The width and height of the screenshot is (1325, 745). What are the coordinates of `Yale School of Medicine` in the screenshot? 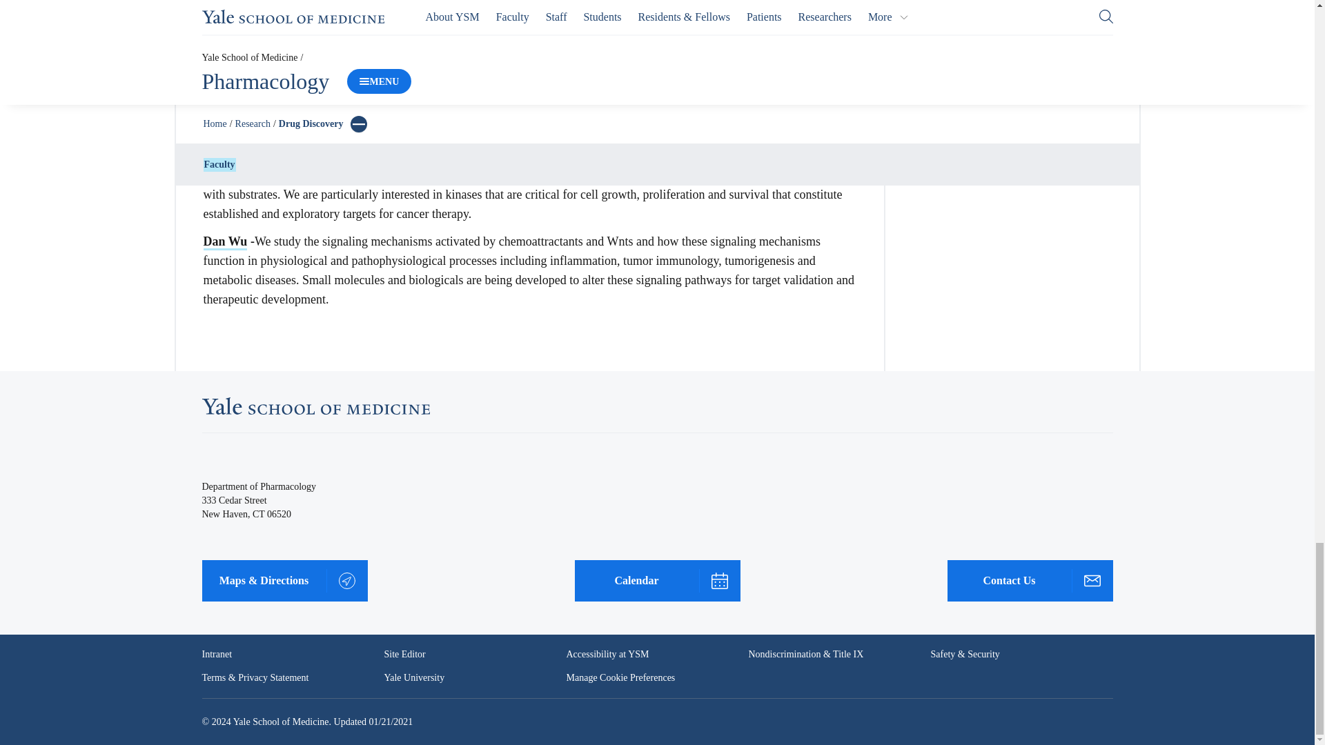 It's located at (315, 406).